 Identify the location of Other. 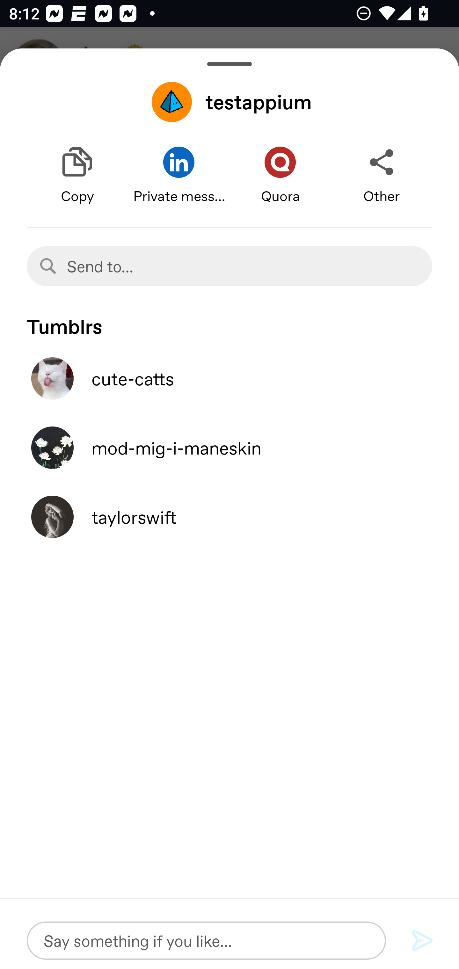
(382, 176).